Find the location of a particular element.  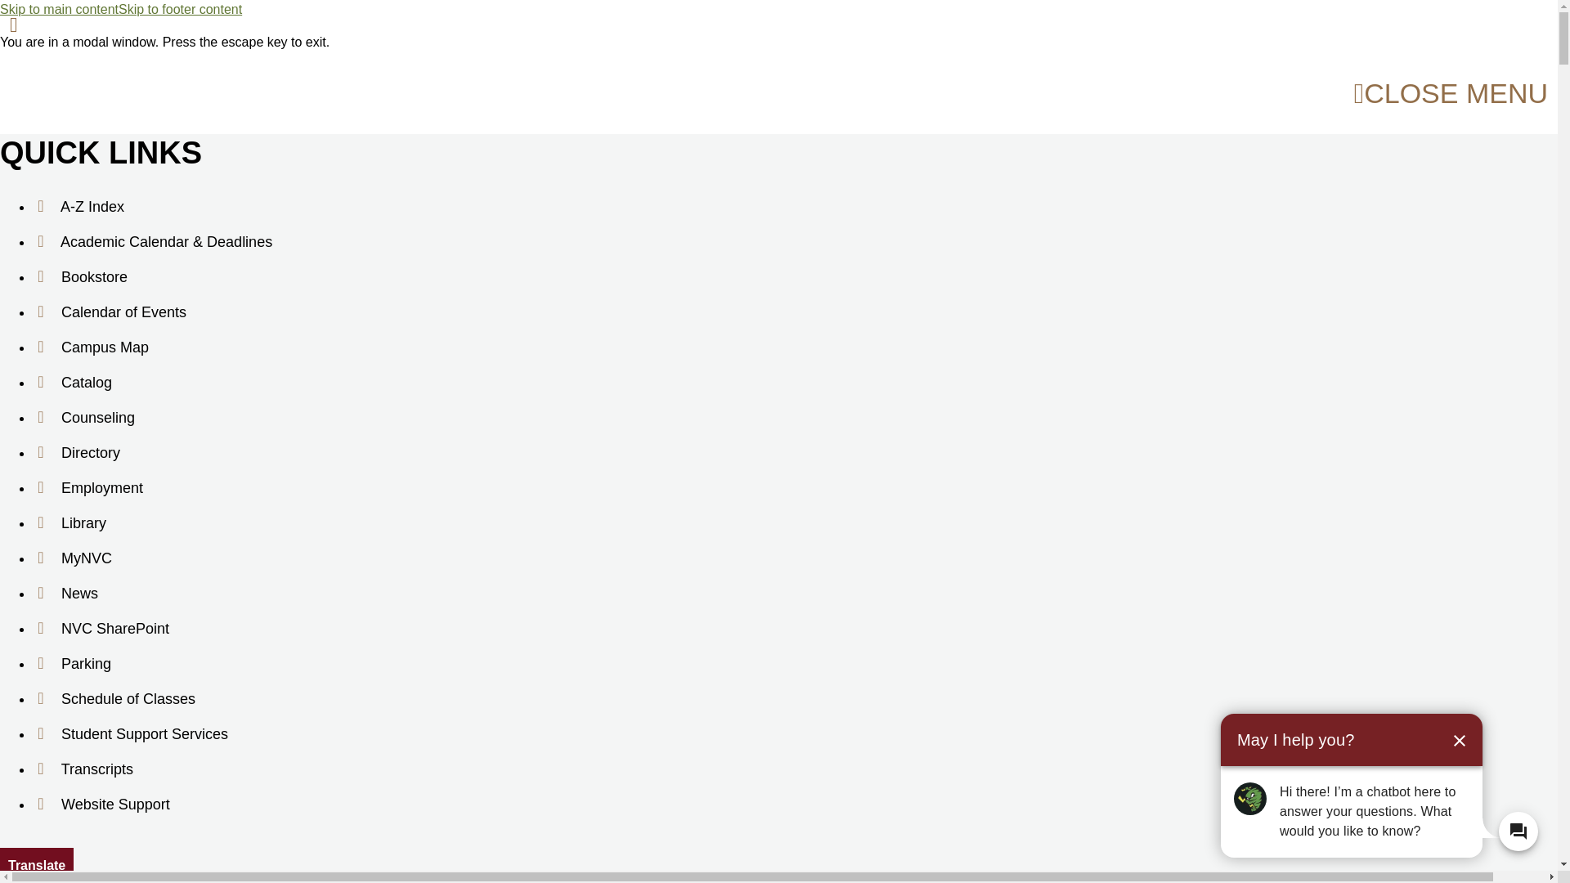

Skip to footer content is located at coordinates (180, 10).